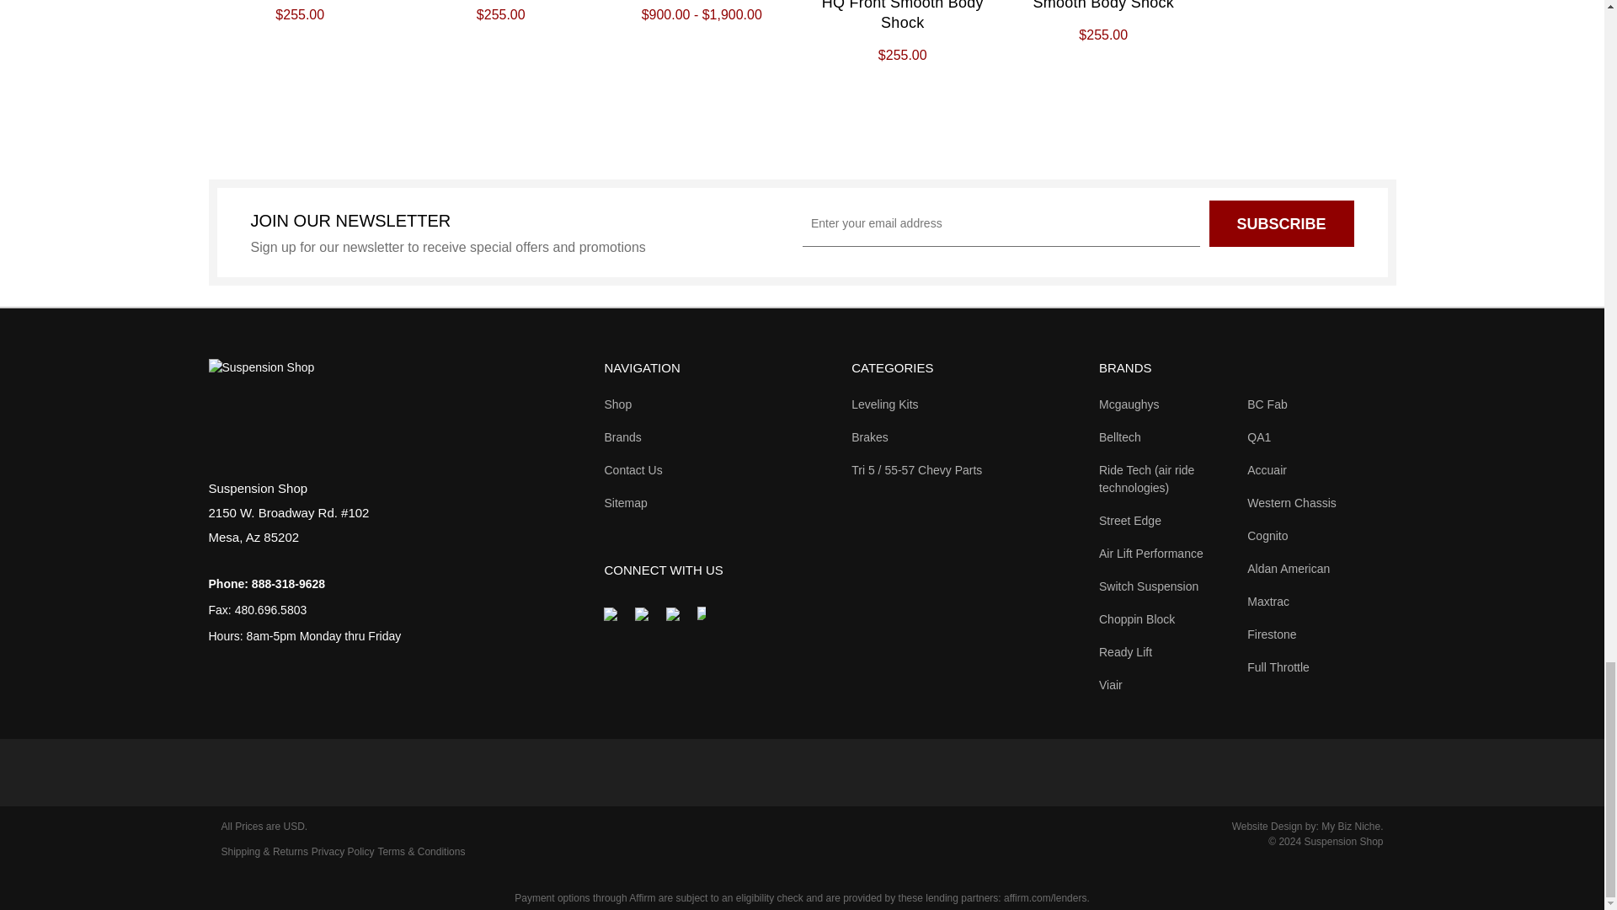 The image size is (1617, 910). I want to click on Subscribe, so click(1282, 222).